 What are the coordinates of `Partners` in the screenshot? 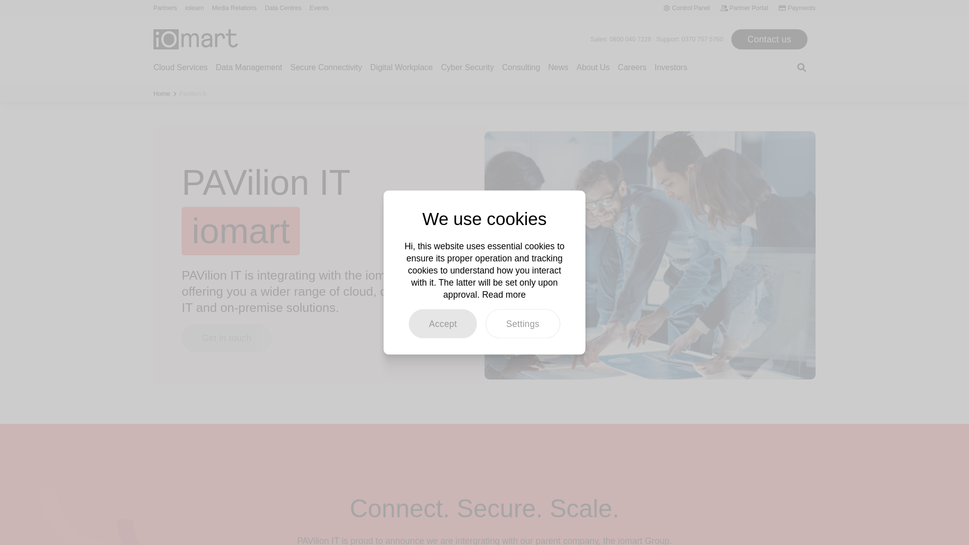 It's located at (165, 8).